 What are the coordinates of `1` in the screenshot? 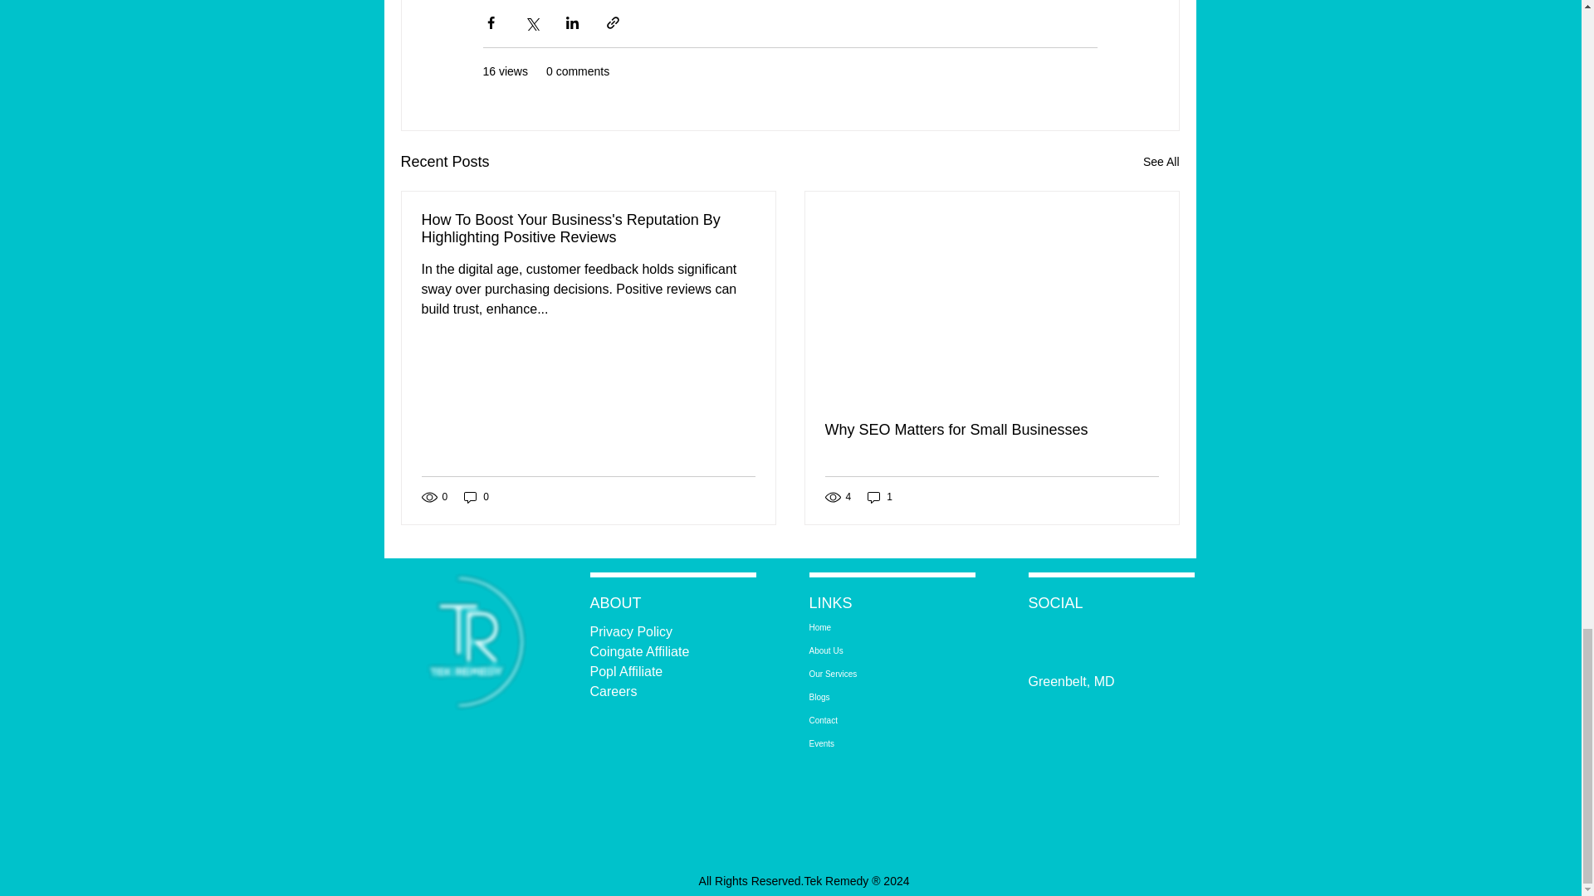 It's located at (880, 497).